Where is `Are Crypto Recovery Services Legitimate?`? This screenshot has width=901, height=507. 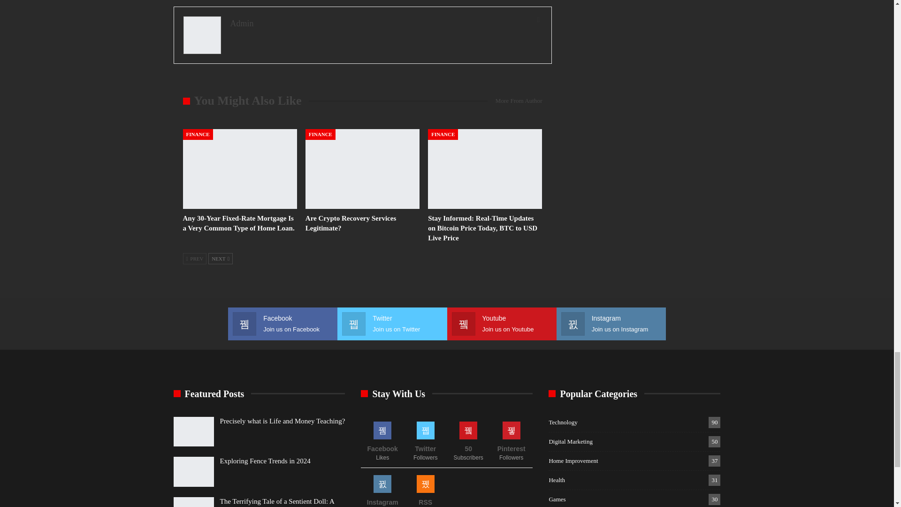 Are Crypto Recovery Services Legitimate? is located at coordinates (362, 169).